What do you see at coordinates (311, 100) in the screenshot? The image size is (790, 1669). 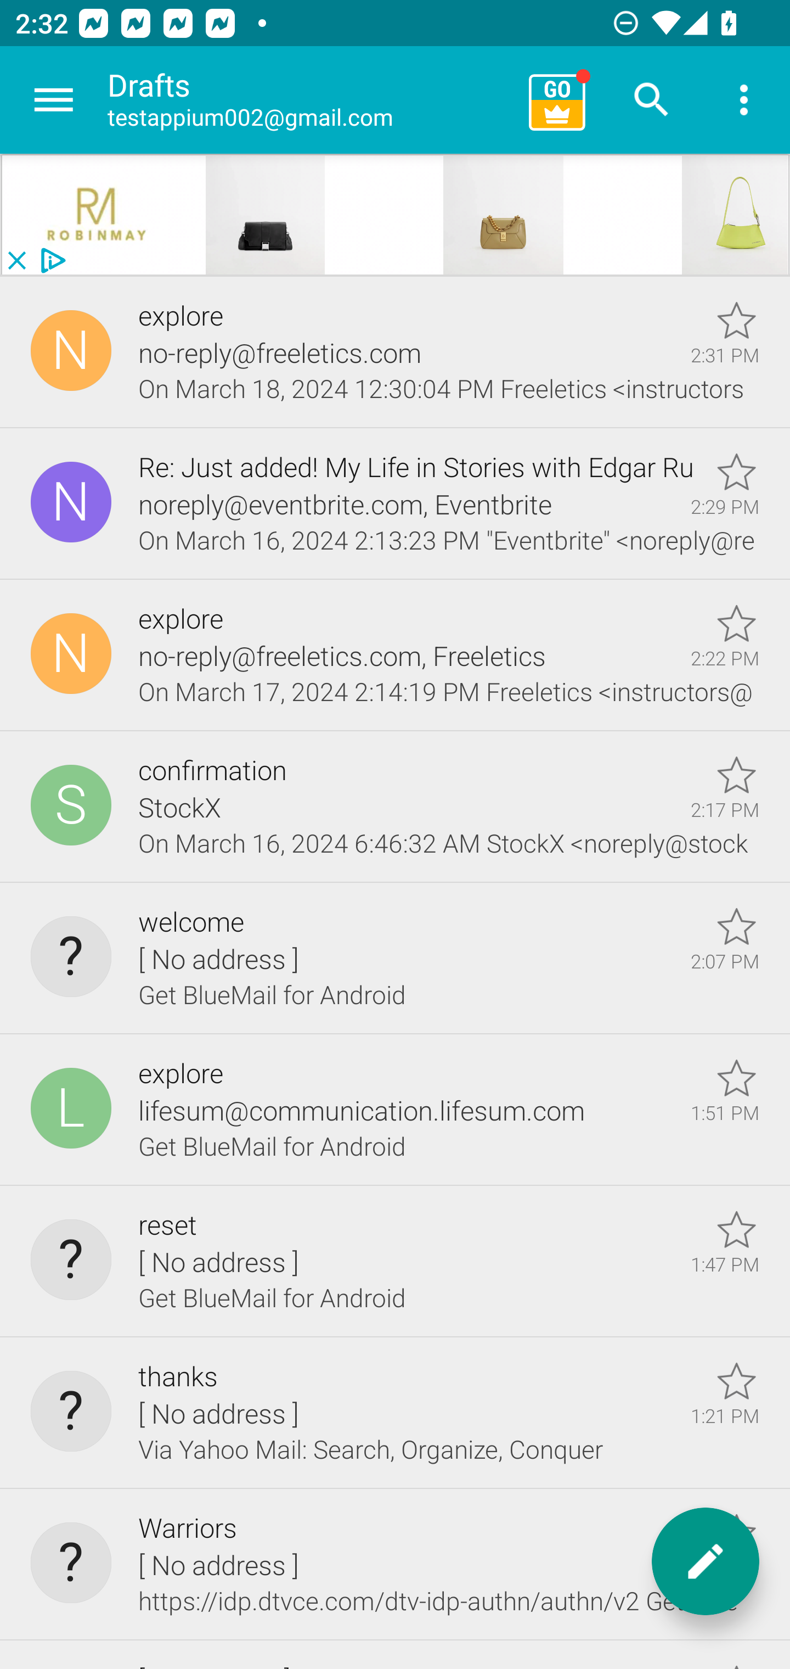 I see `Drafts testappium002@gmail.com` at bounding box center [311, 100].